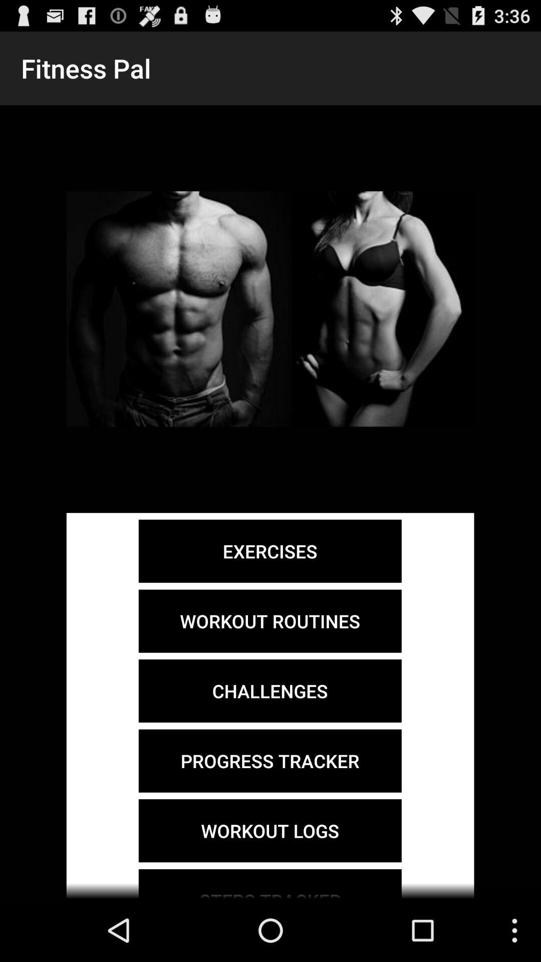 The width and height of the screenshot is (541, 962). I want to click on press the icon below challenges, so click(269, 761).